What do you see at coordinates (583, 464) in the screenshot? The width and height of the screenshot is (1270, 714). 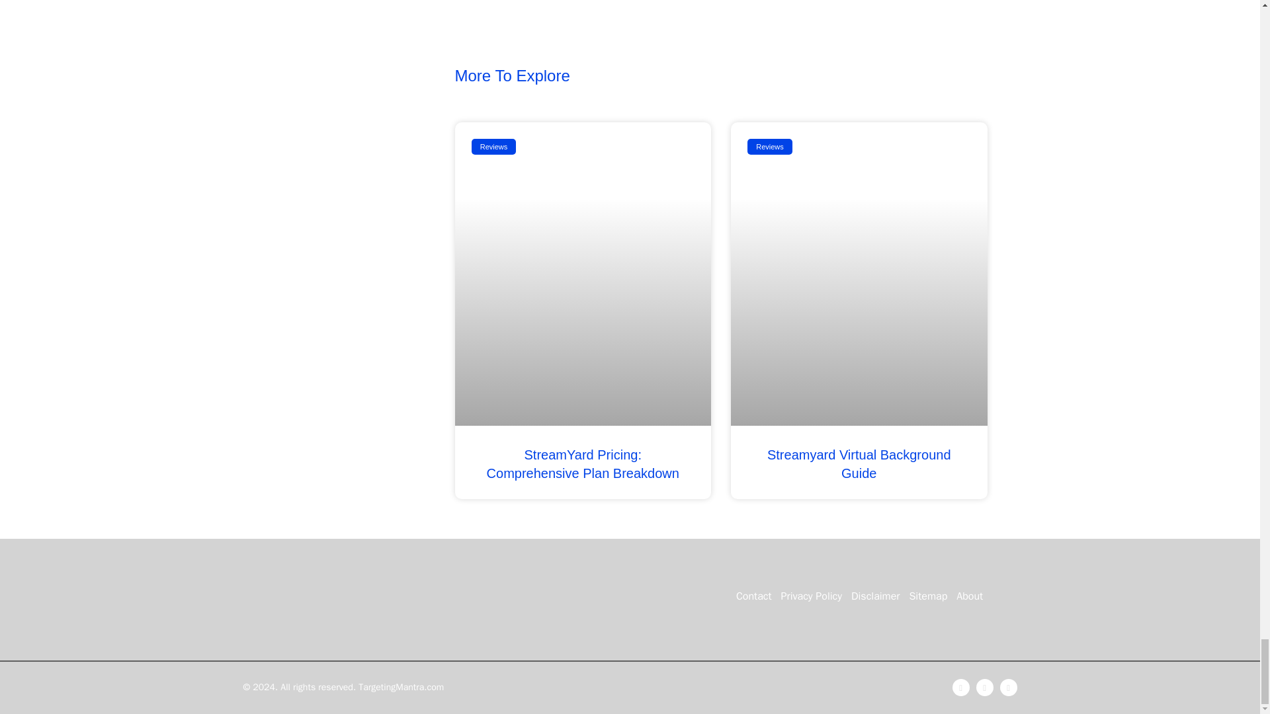 I see `StreamYard Pricing: Comprehensive Plan Breakdown` at bounding box center [583, 464].